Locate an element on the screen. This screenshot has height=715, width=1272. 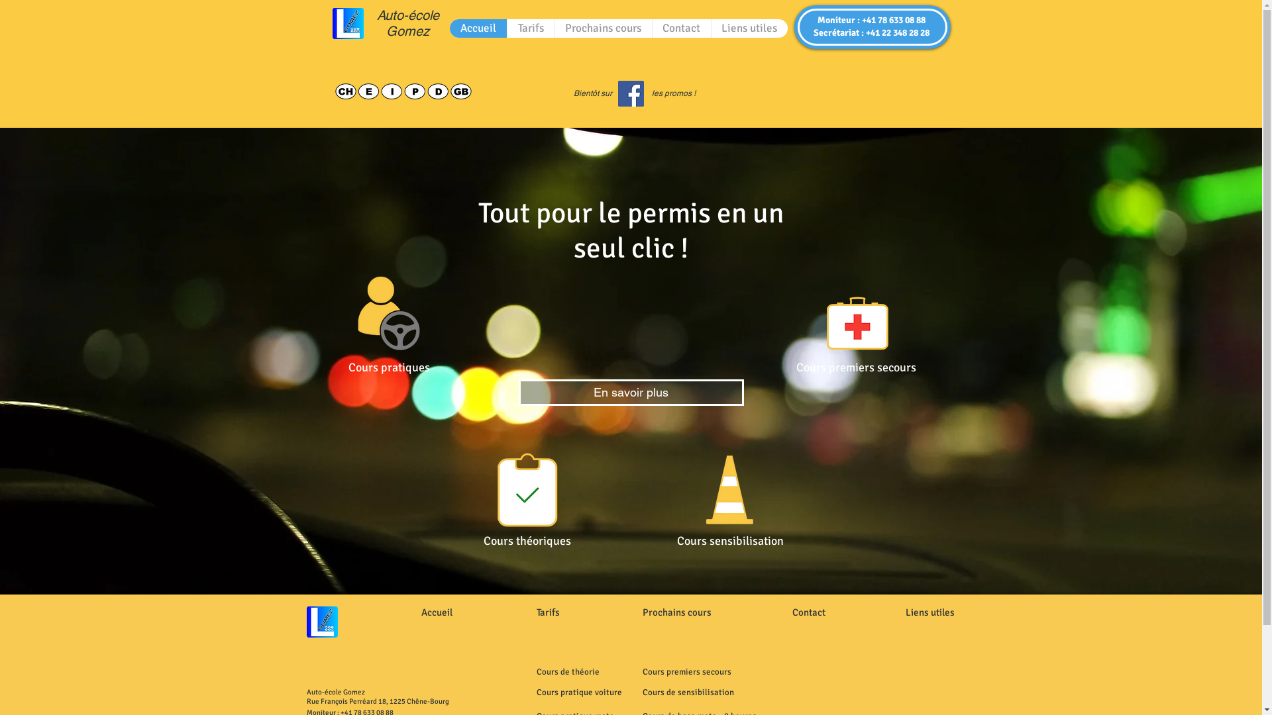
Logo Gomez sec.png is located at coordinates (348, 24).